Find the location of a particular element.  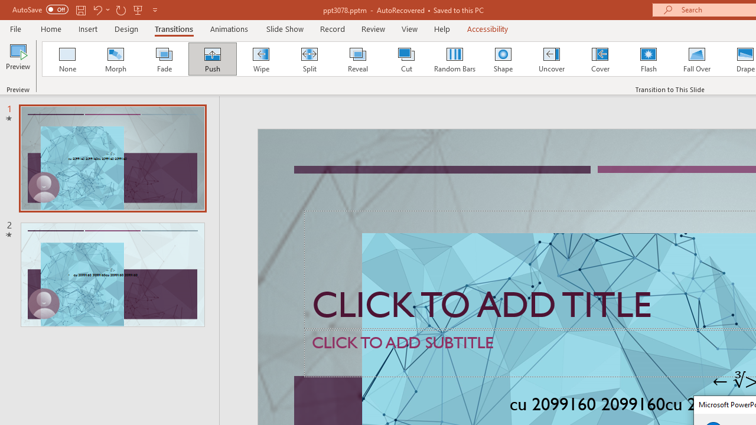

Uncover is located at coordinates (552, 59).